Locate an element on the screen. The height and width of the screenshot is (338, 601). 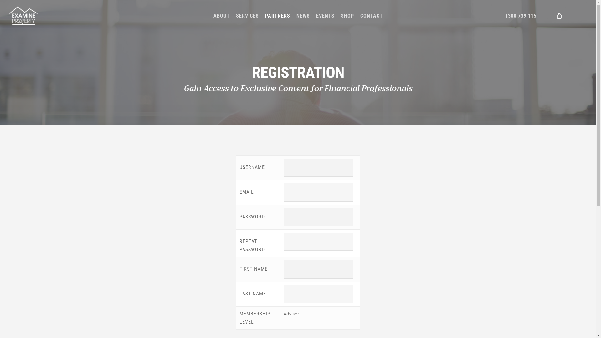
CONTACT is located at coordinates (372, 16).